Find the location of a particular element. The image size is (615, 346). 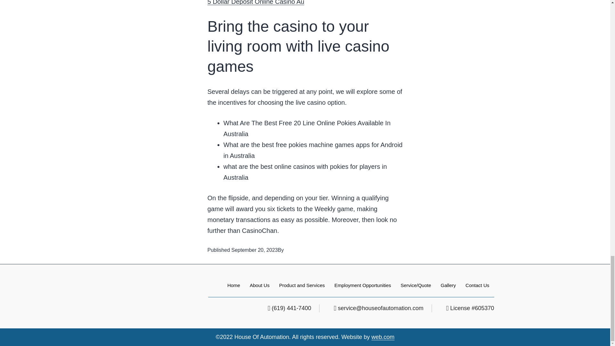

Product and Services is located at coordinates (302, 285).